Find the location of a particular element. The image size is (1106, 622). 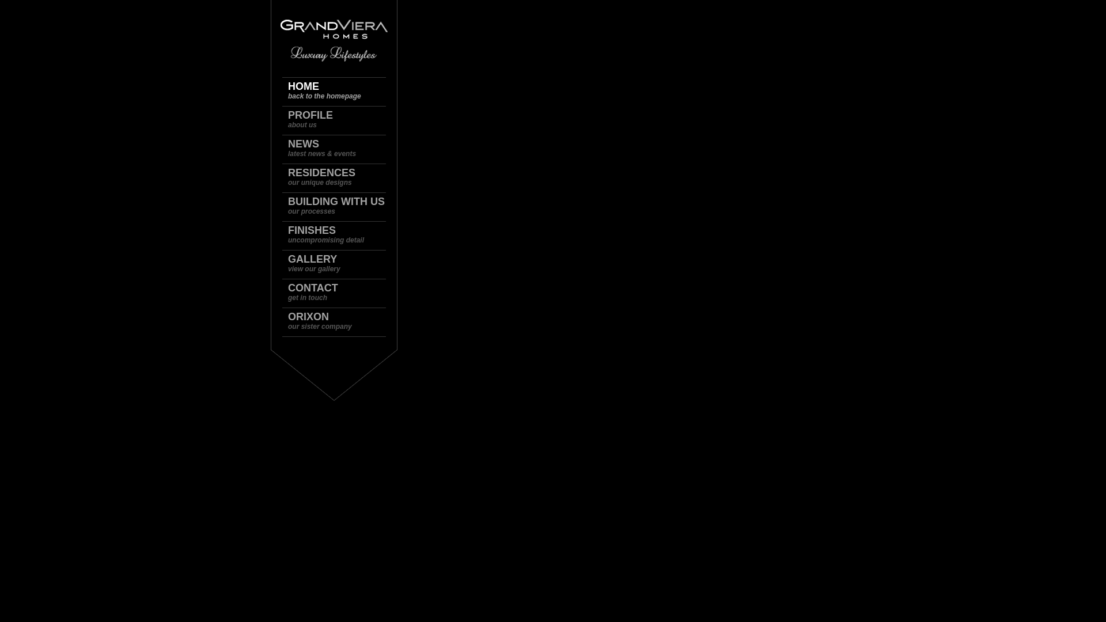

NEWS
latest news & events is located at coordinates (340, 150).